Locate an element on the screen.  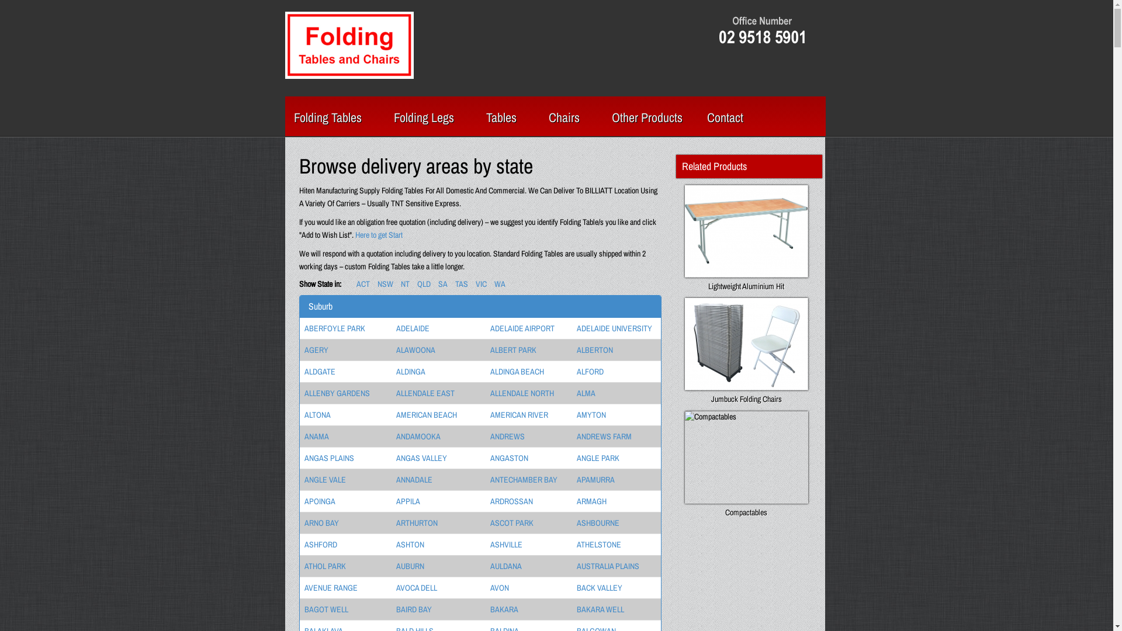
Folding Legs is located at coordinates (427, 108).